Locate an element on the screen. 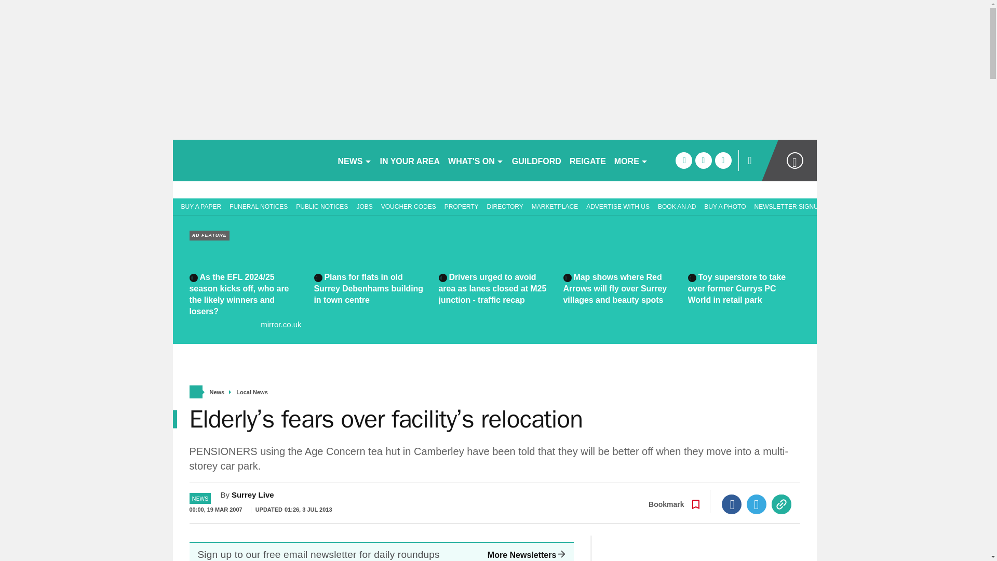  WHAT'S ON is located at coordinates (476, 160).